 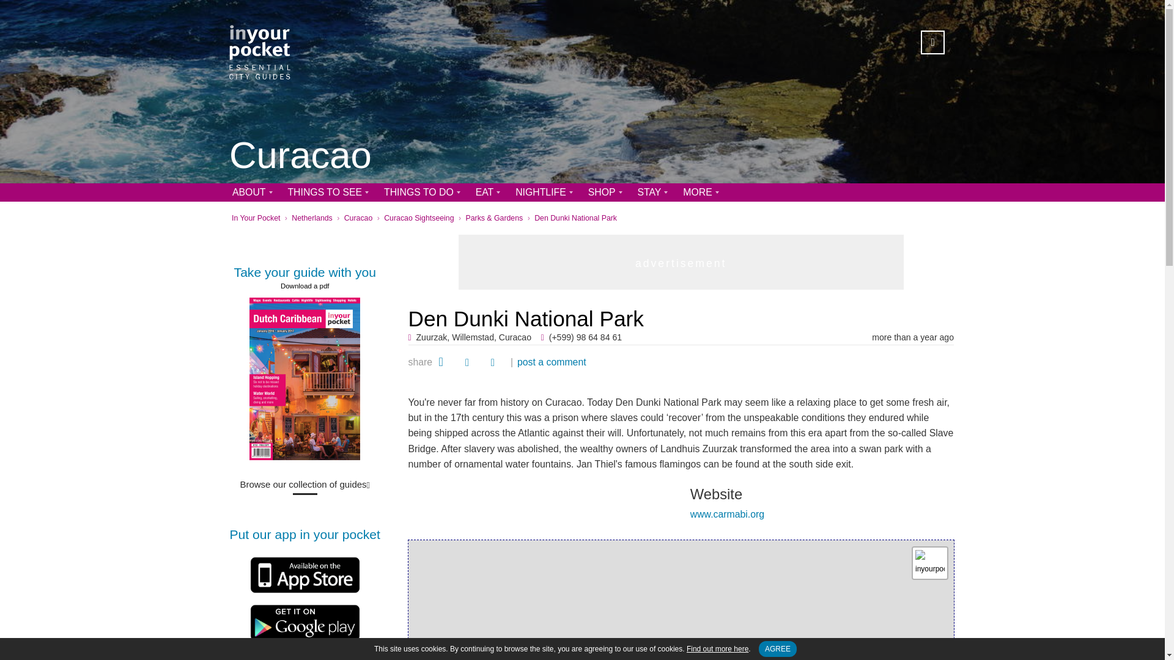 I want to click on Curacao Sightseeing, so click(x=418, y=218).